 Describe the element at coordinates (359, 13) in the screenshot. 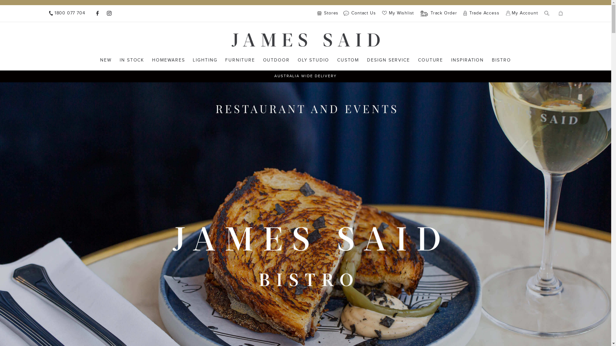

I see `Contact Us` at that location.